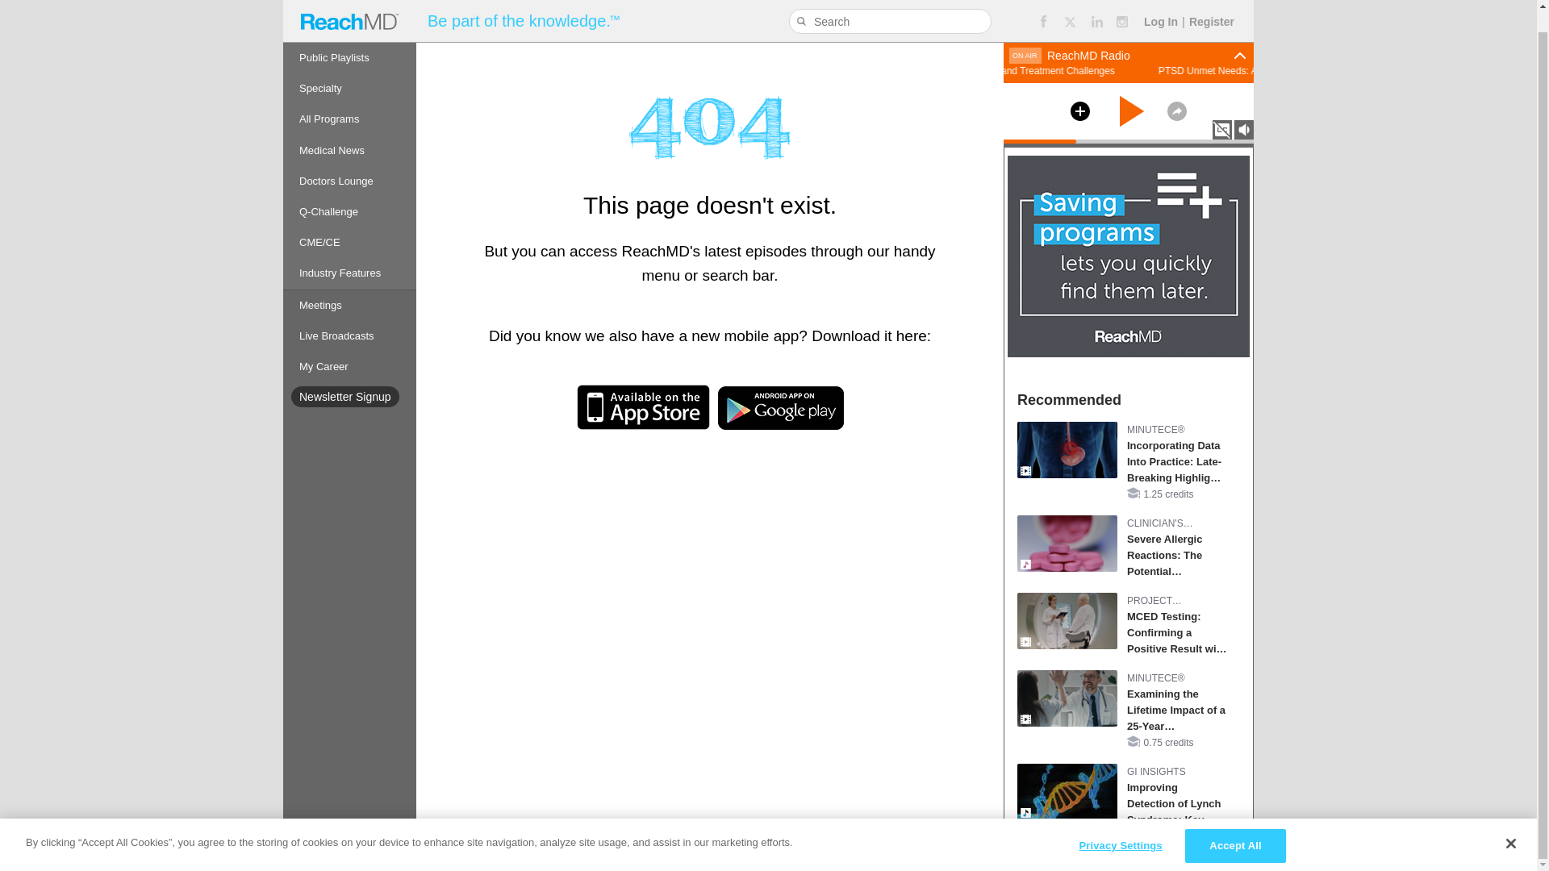 The width and height of the screenshot is (1549, 871). What do you see at coordinates (1096, 6) in the screenshot?
I see `Linked in` at bounding box center [1096, 6].